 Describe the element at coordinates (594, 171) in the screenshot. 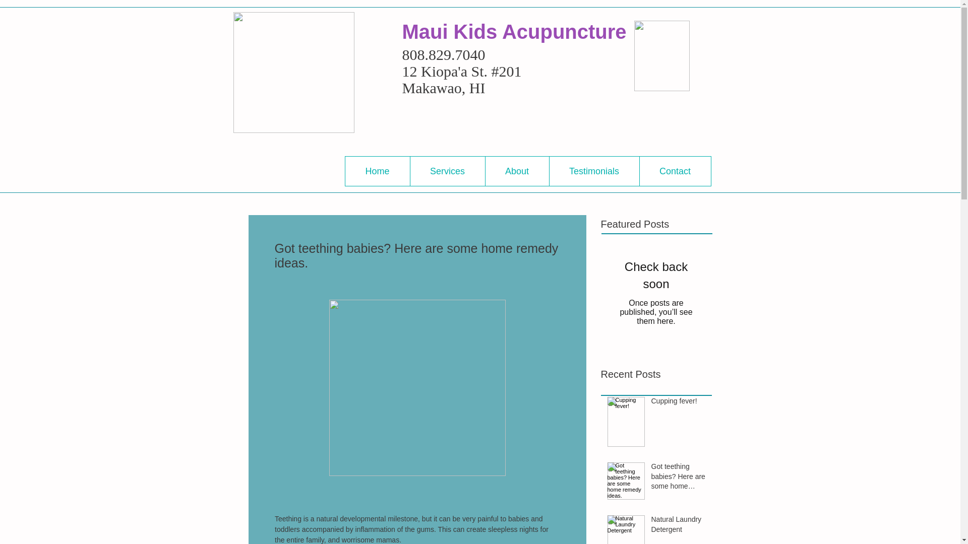

I see `Testimonials` at that location.